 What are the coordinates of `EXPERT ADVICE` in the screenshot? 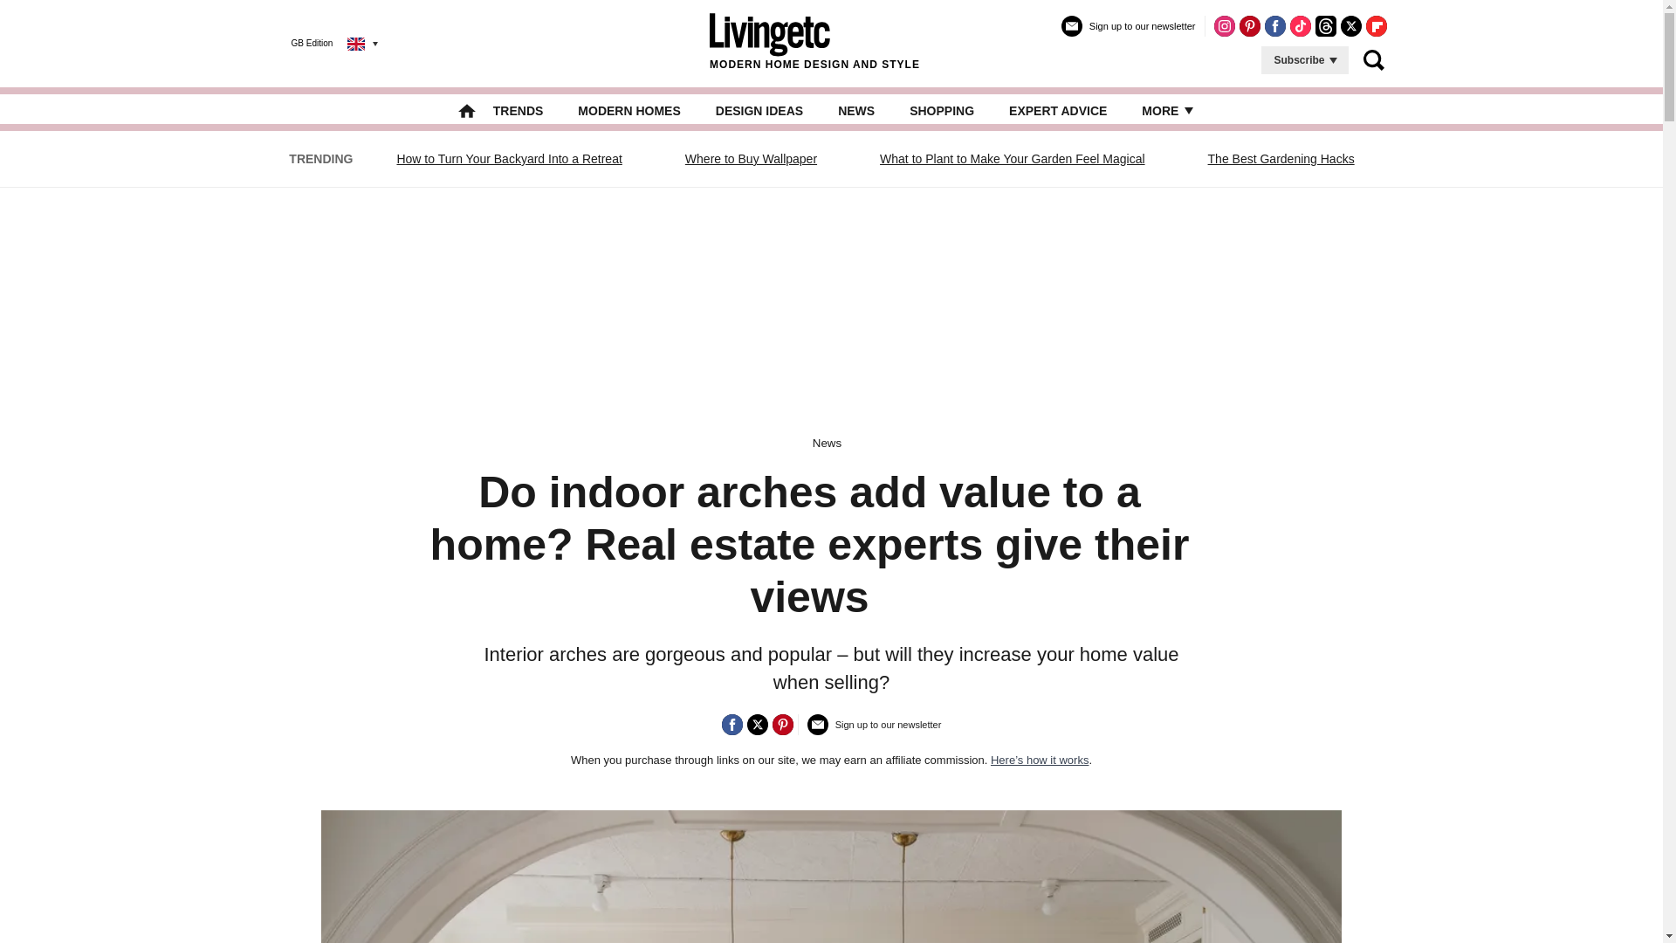 It's located at (1057, 110).